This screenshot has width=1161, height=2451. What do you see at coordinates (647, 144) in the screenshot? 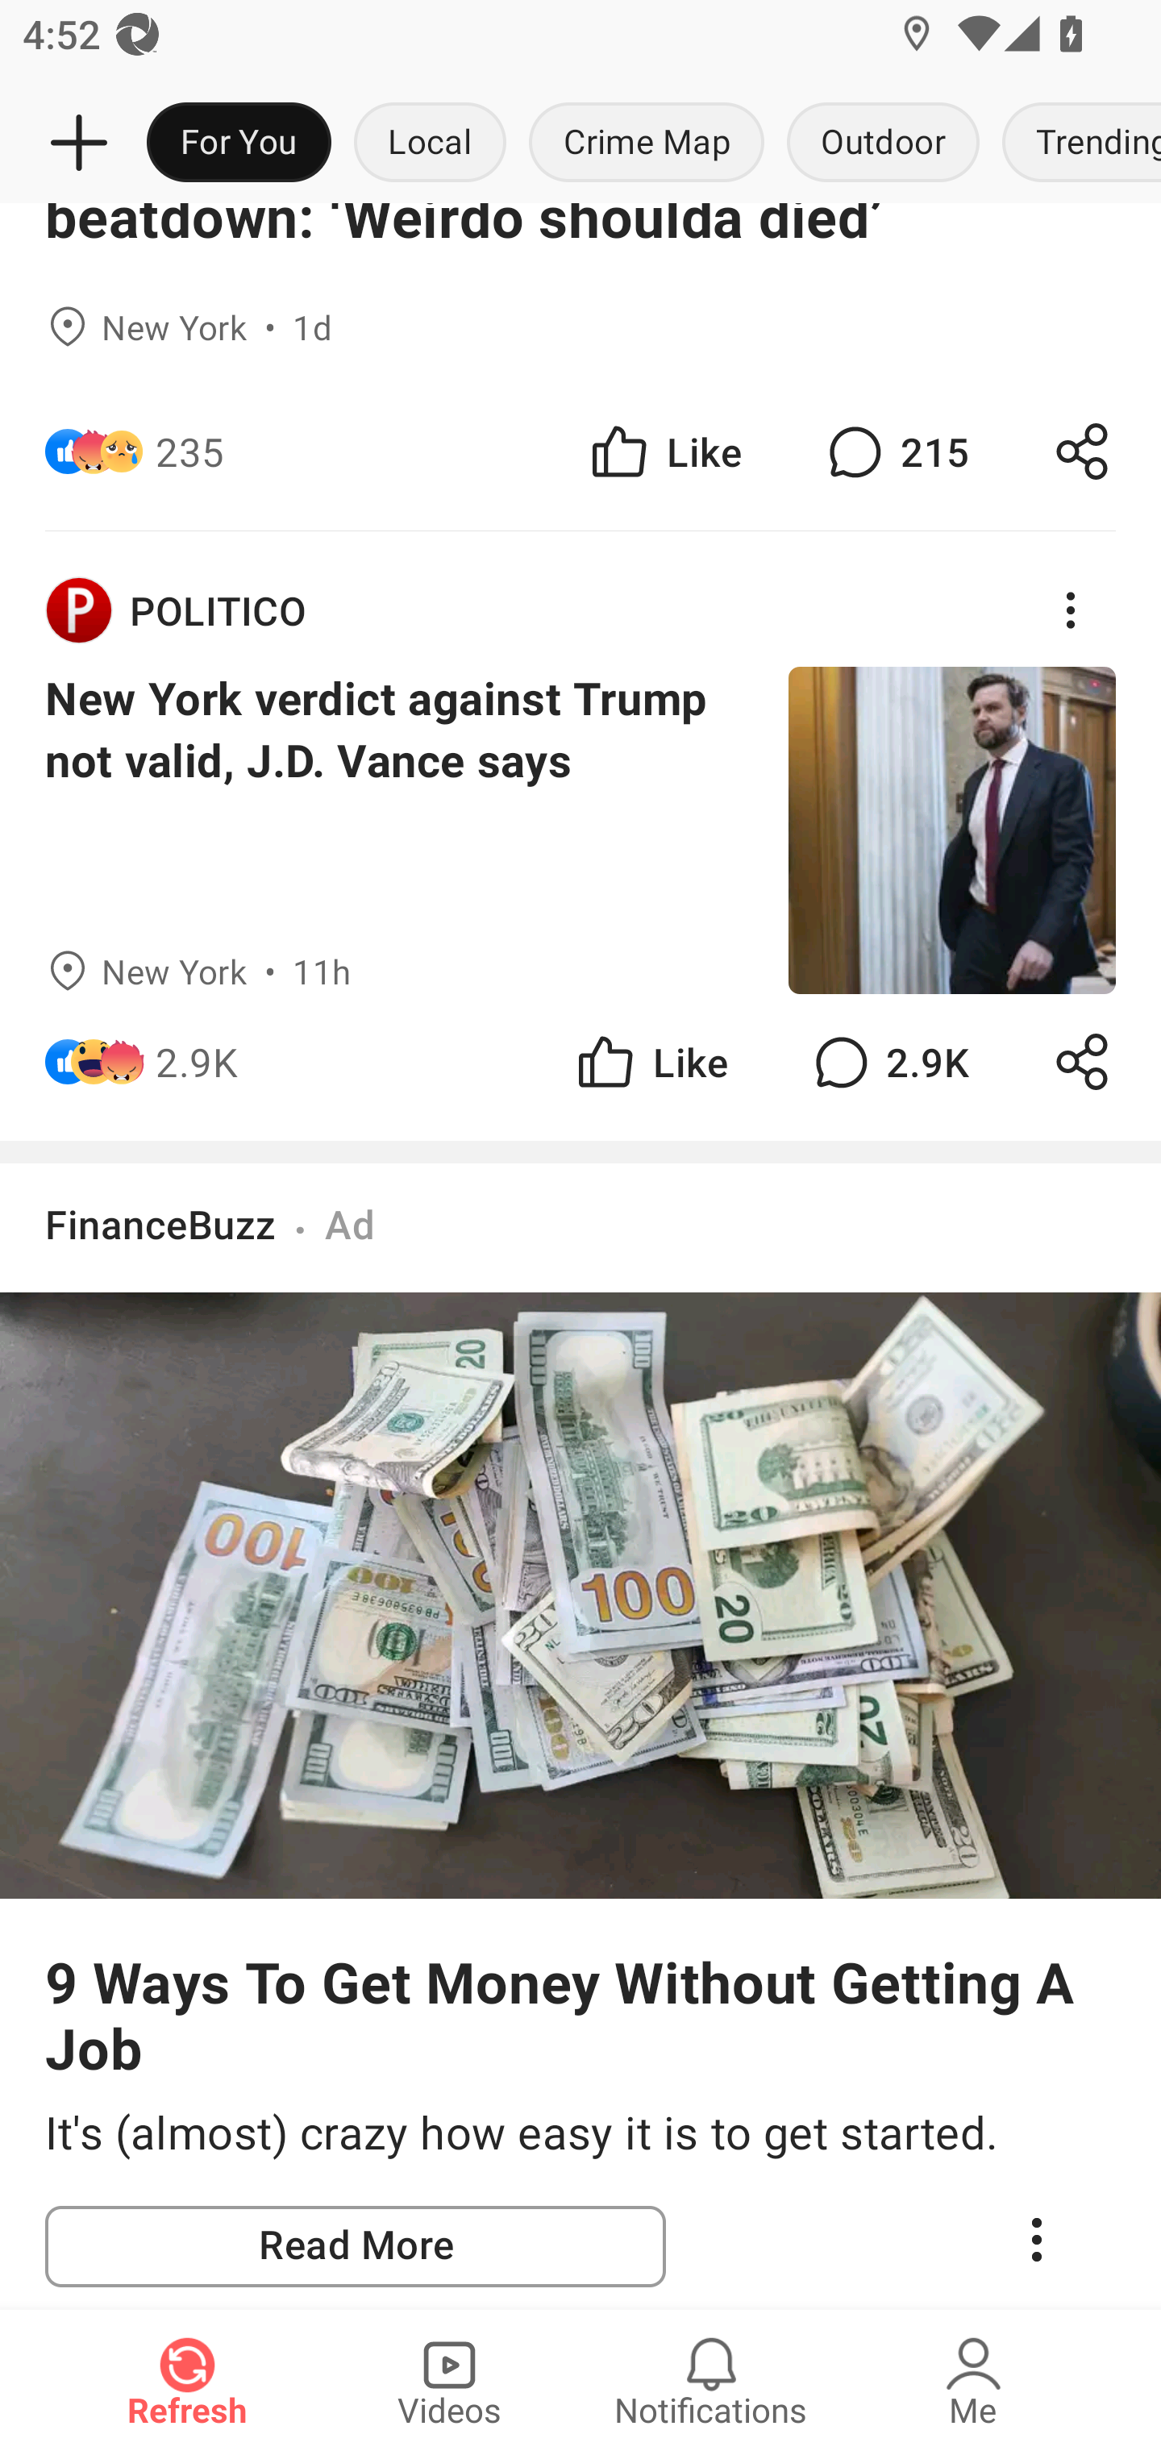
I see `Crime Map` at bounding box center [647, 144].